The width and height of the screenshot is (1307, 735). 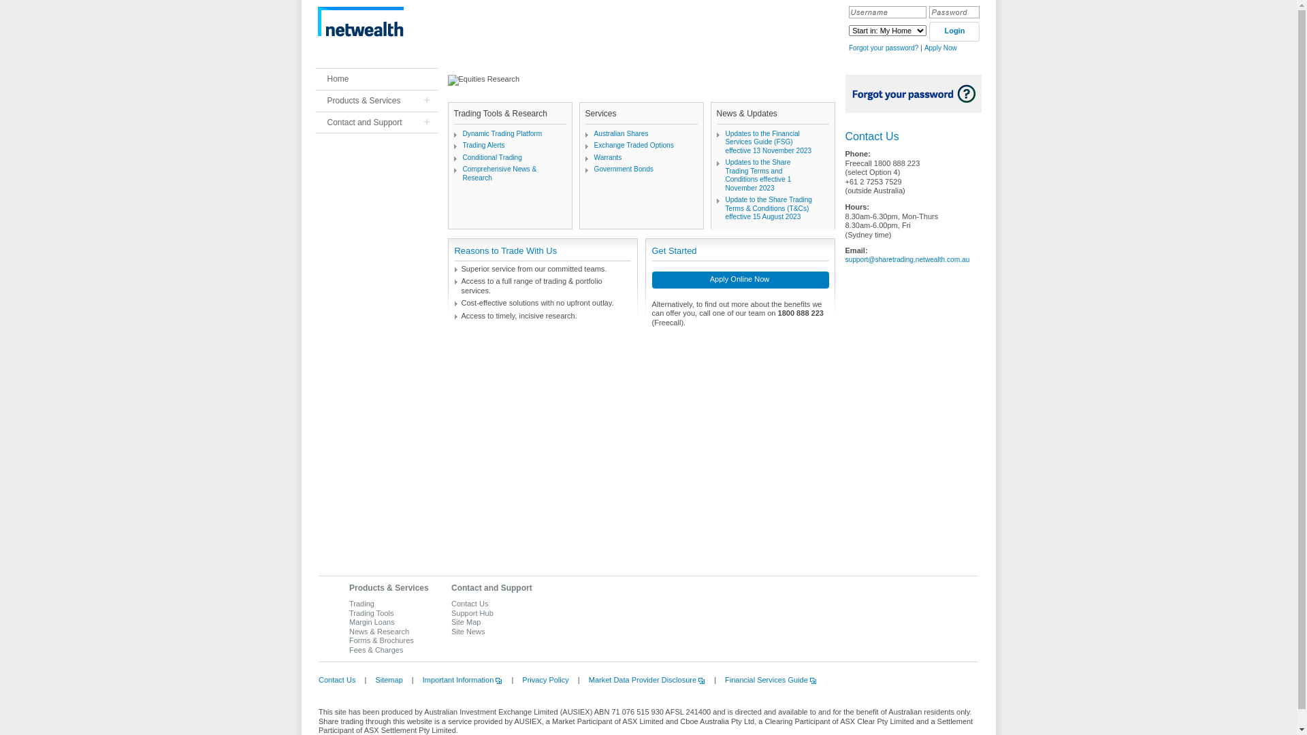 What do you see at coordinates (472, 613) in the screenshot?
I see `Support Hub` at bounding box center [472, 613].